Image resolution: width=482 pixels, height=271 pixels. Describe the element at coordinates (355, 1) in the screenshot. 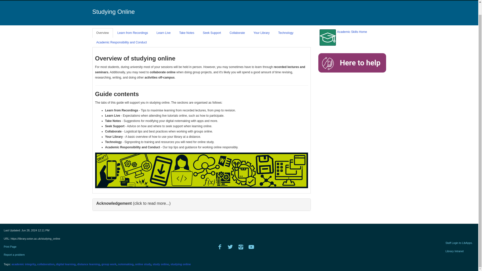

I see `Research Services` at that location.